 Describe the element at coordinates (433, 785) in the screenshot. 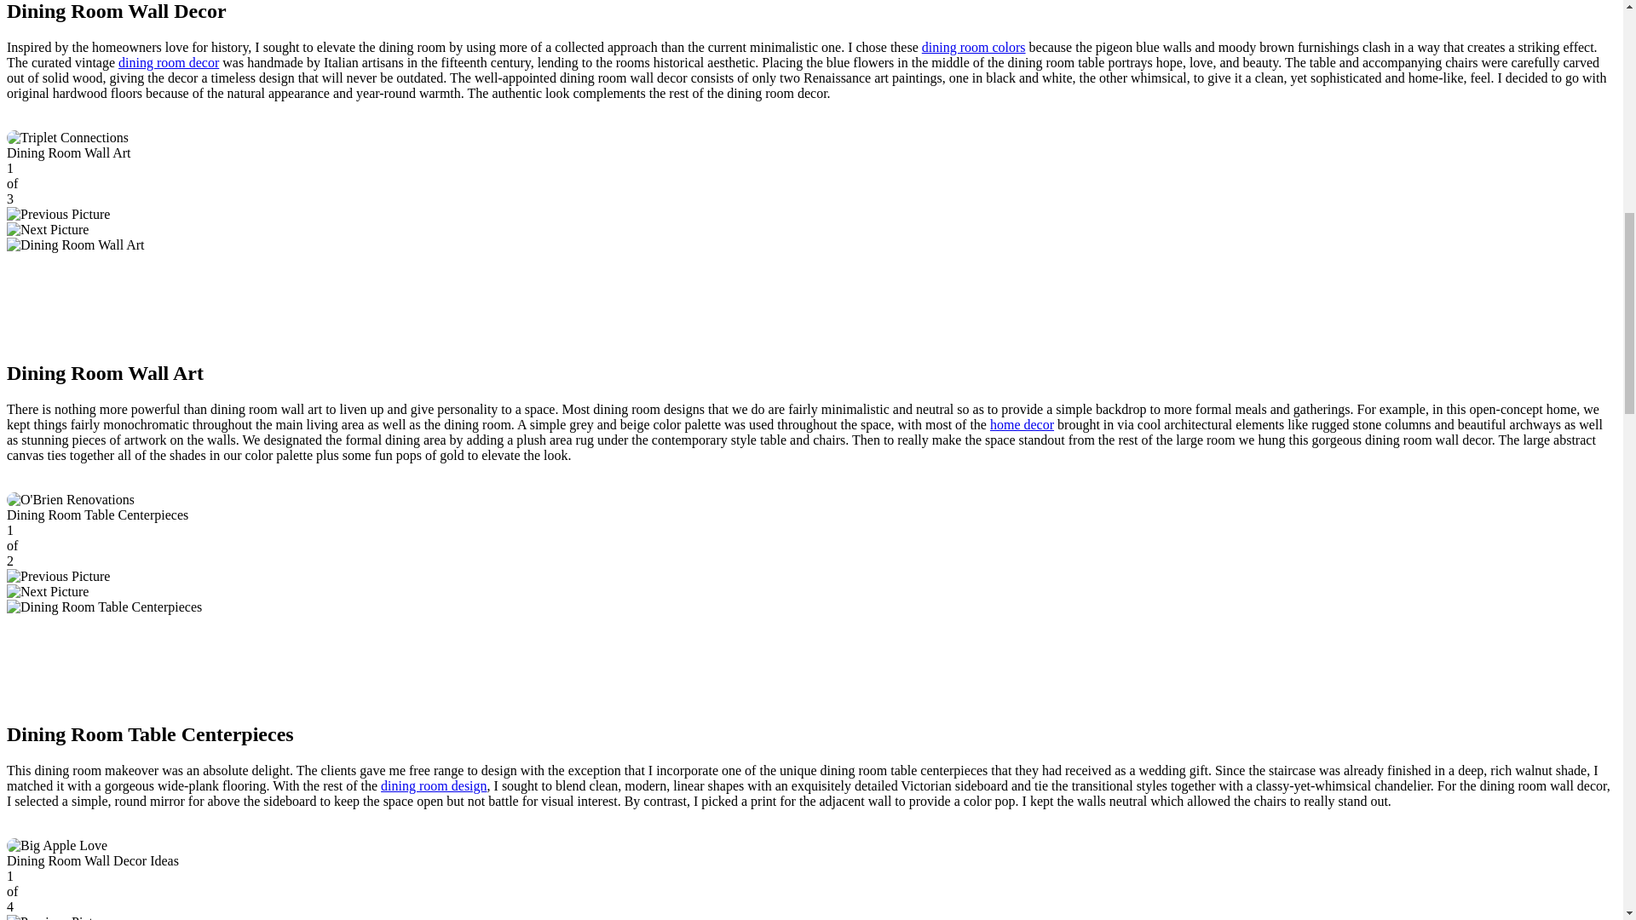

I see `dining room design` at that location.